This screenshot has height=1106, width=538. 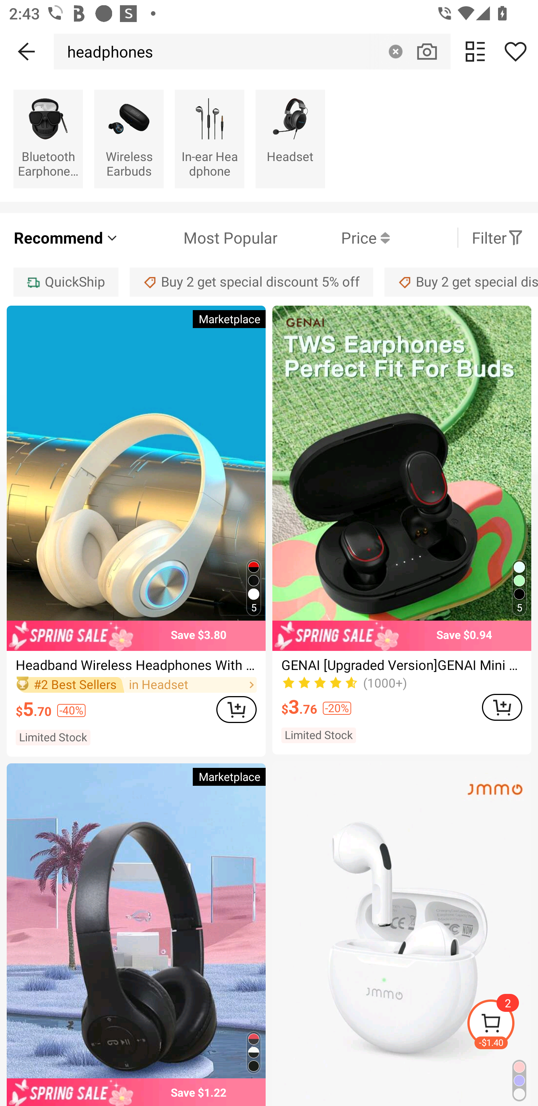 I want to click on ADD TO CART, so click(x=502, y=707).